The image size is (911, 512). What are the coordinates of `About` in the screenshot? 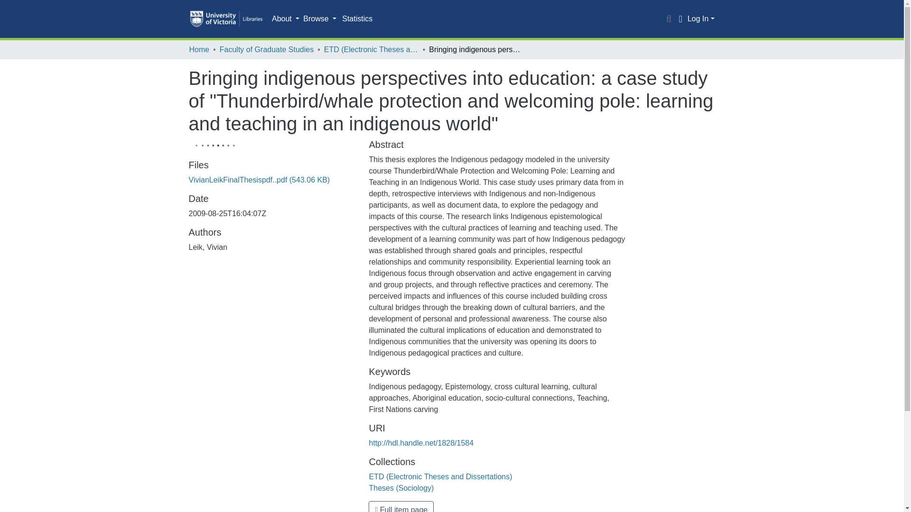 It's located at (286, 19).